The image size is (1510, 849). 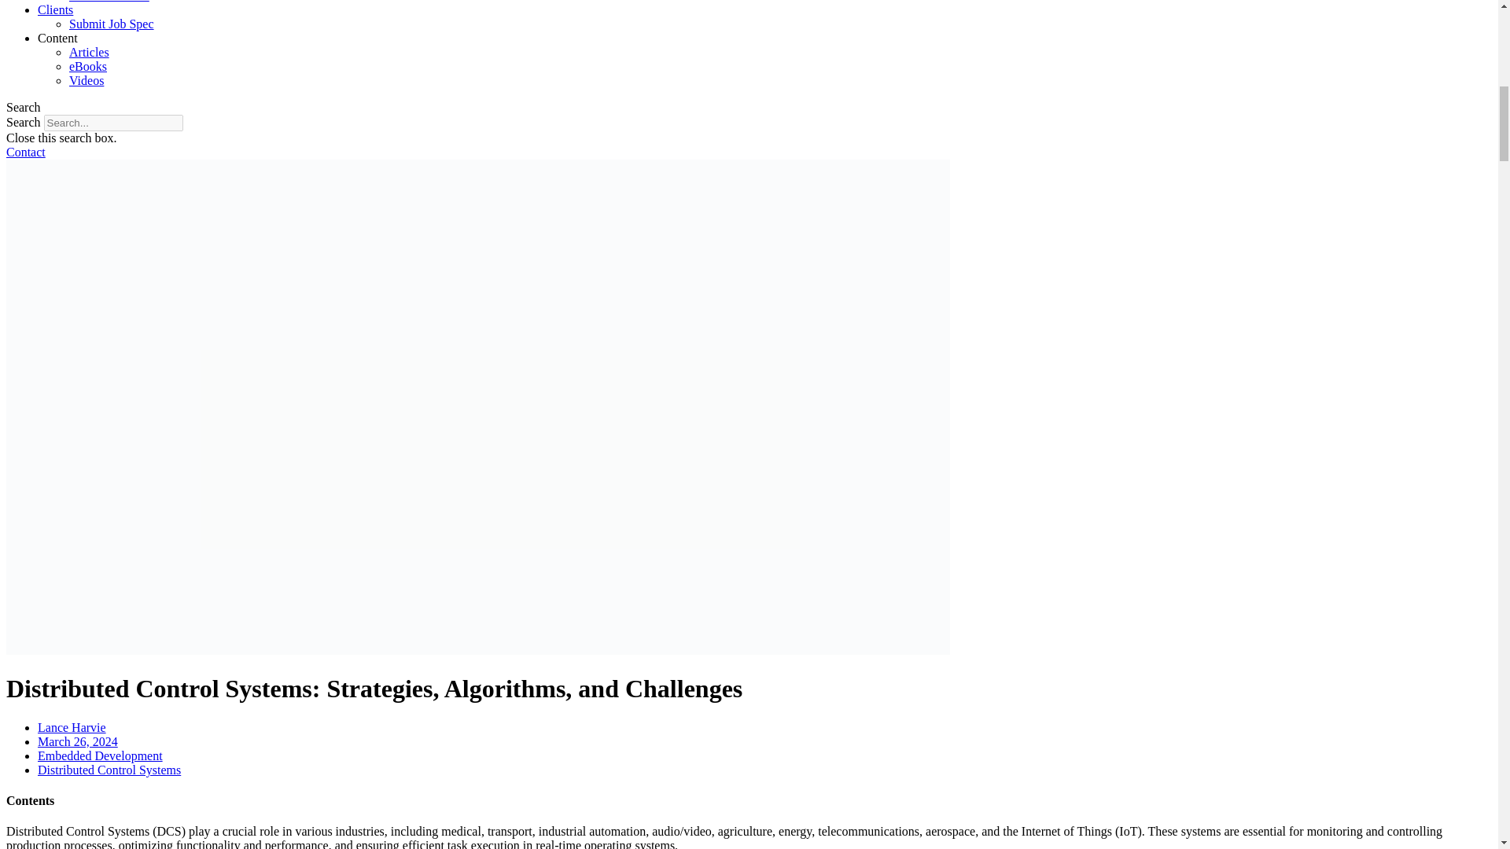 What do you see at coordinates (101, 755) in the screenshot?
I see `Embedded Development` at bounding box center [101, 755].